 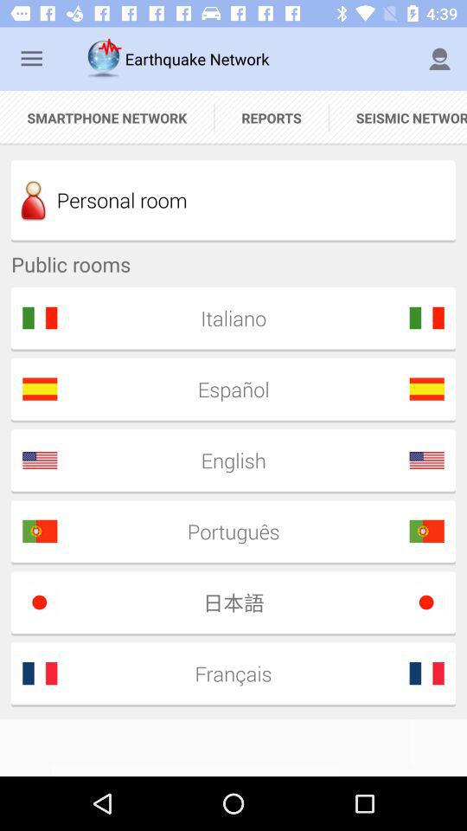 I want to click on turn off seismic networks, so click(x=398, y=118).